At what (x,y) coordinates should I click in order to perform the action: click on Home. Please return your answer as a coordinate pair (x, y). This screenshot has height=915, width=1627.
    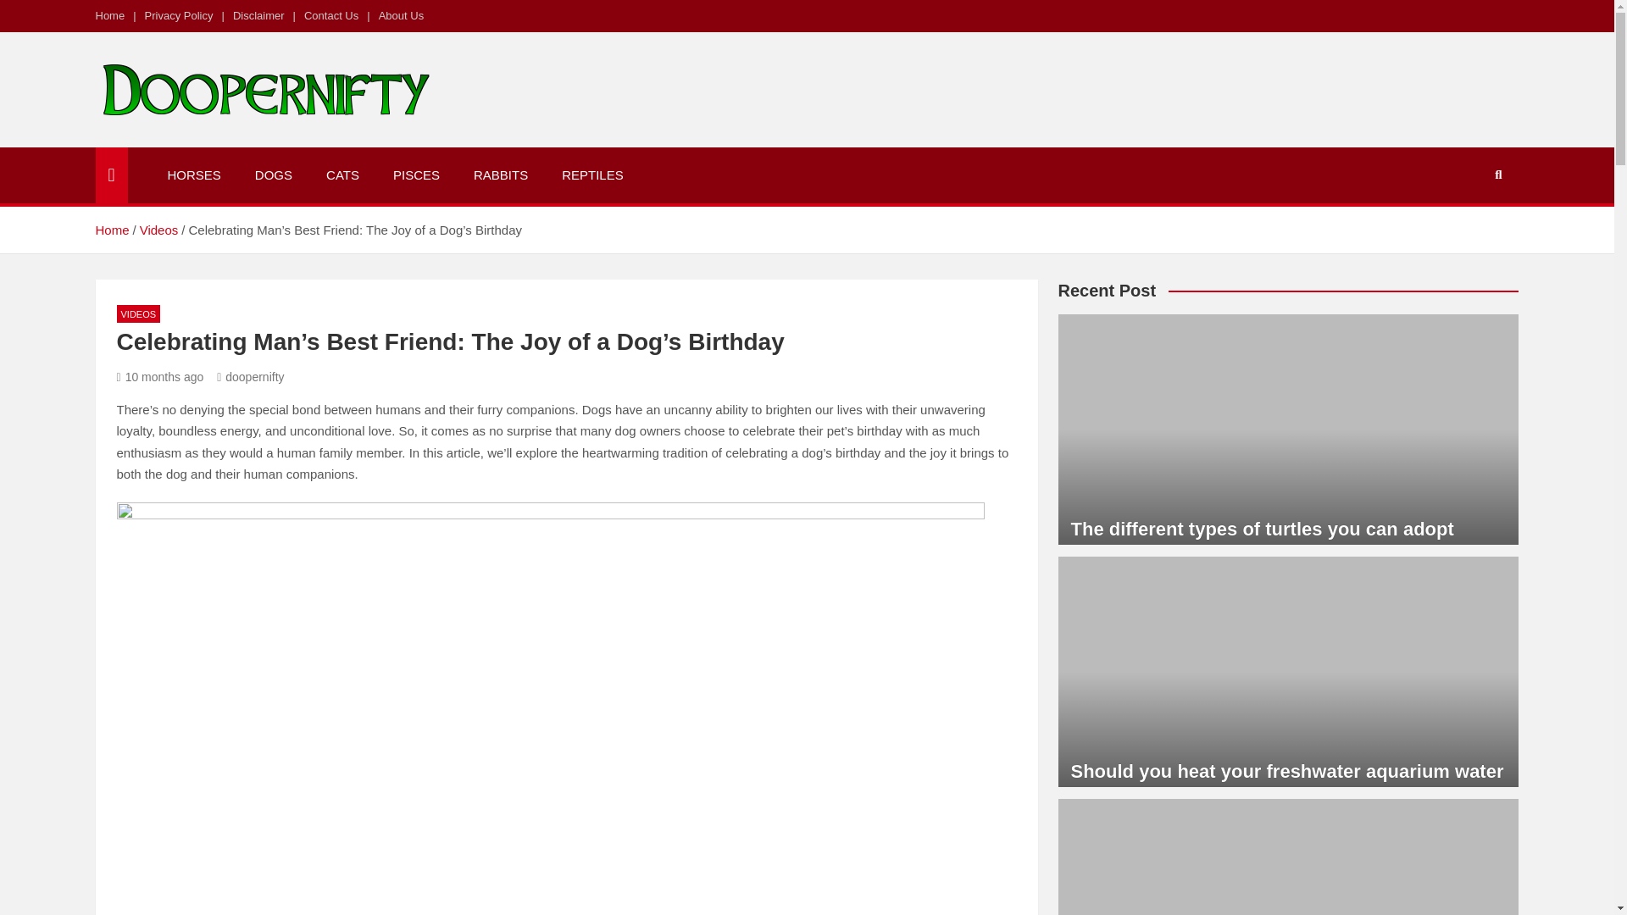
    Looking at the image, I should click on (111, 230).